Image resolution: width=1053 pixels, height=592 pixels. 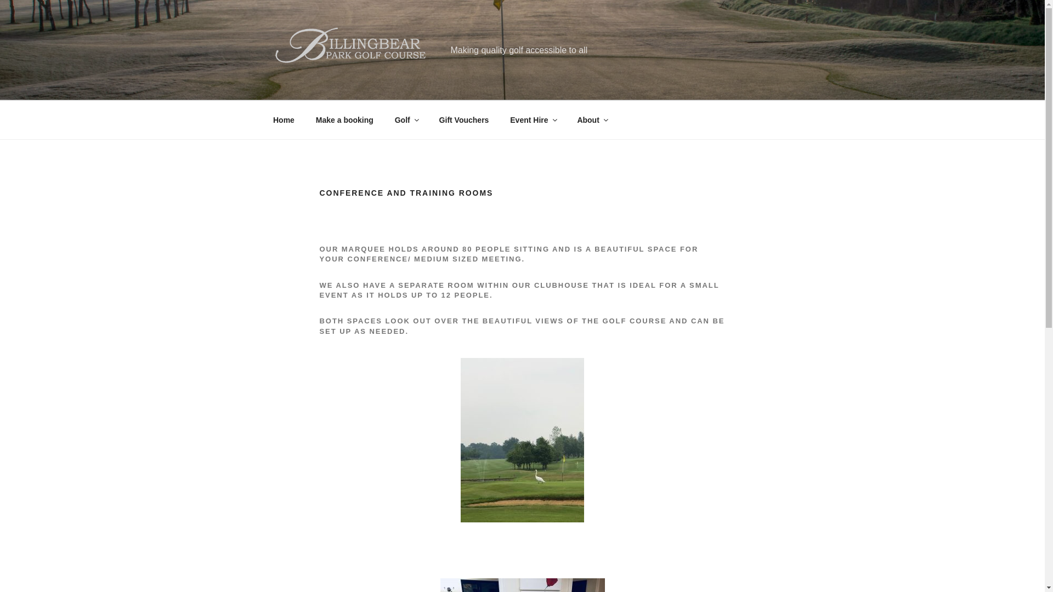 I want to click on Make a booking, so click(x=344, y=119).